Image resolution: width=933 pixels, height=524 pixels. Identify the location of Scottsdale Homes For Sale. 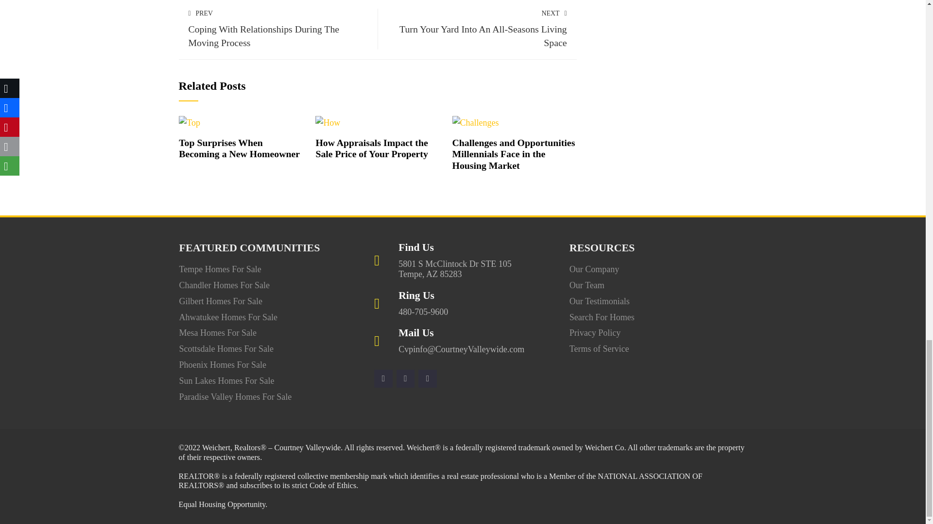
(278, 28).